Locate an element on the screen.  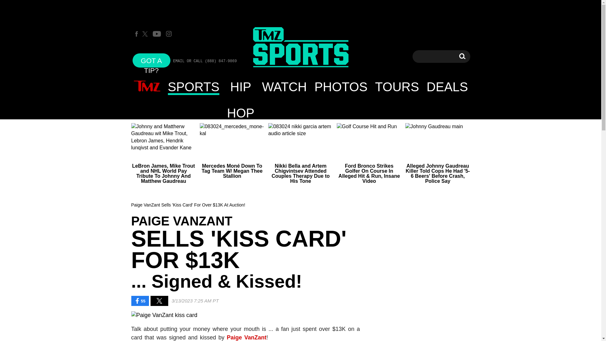
NEWS is located at coordinates (147, 87).